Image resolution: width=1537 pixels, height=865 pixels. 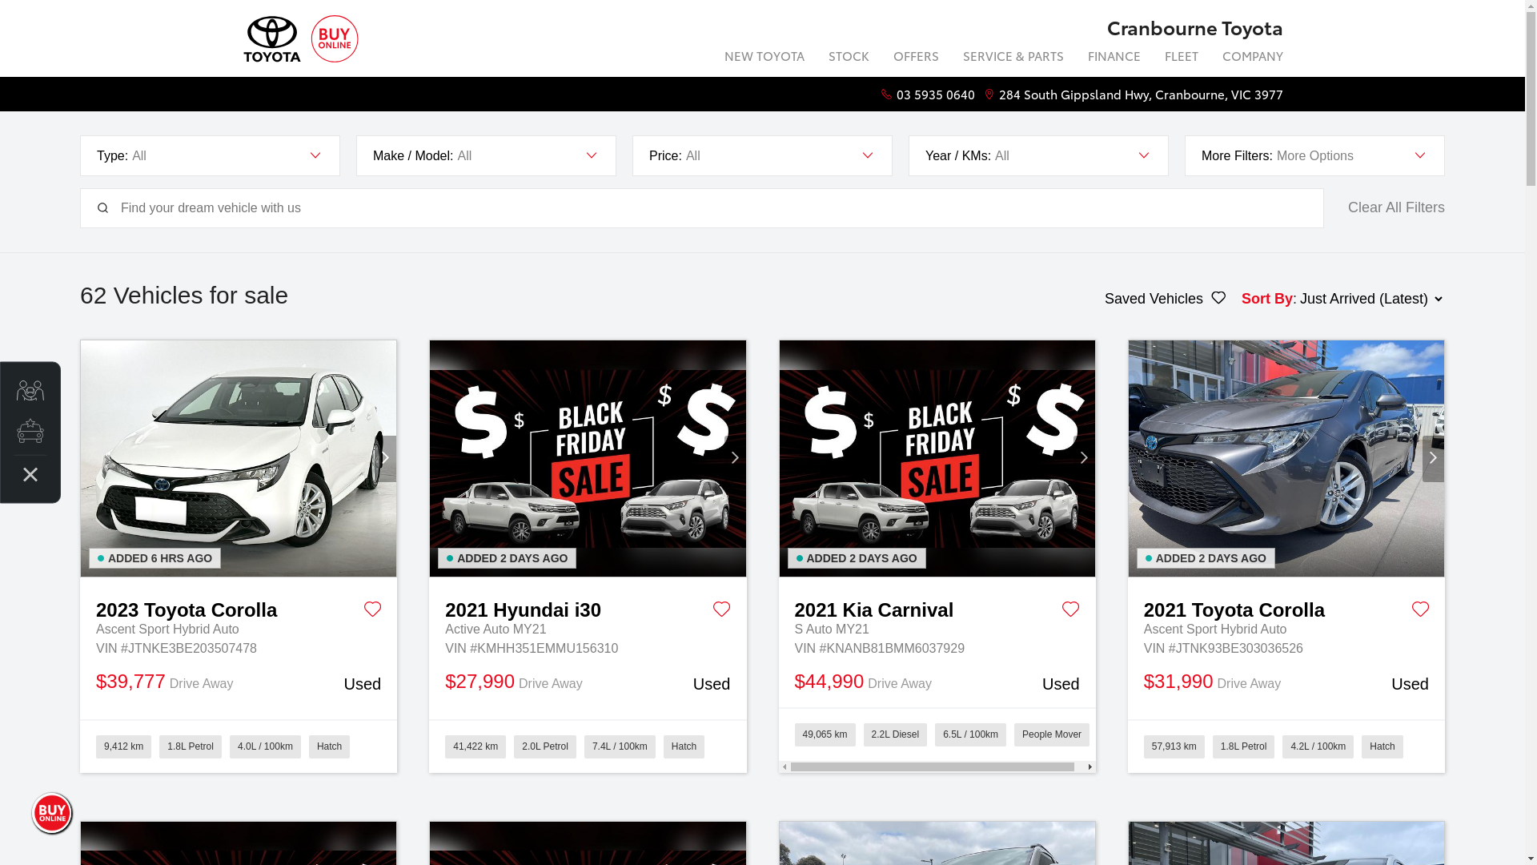 What do you see at coordinates (1182, 58) in the screenshot?
I see `FLEET` at bounding box center [1182, 58].